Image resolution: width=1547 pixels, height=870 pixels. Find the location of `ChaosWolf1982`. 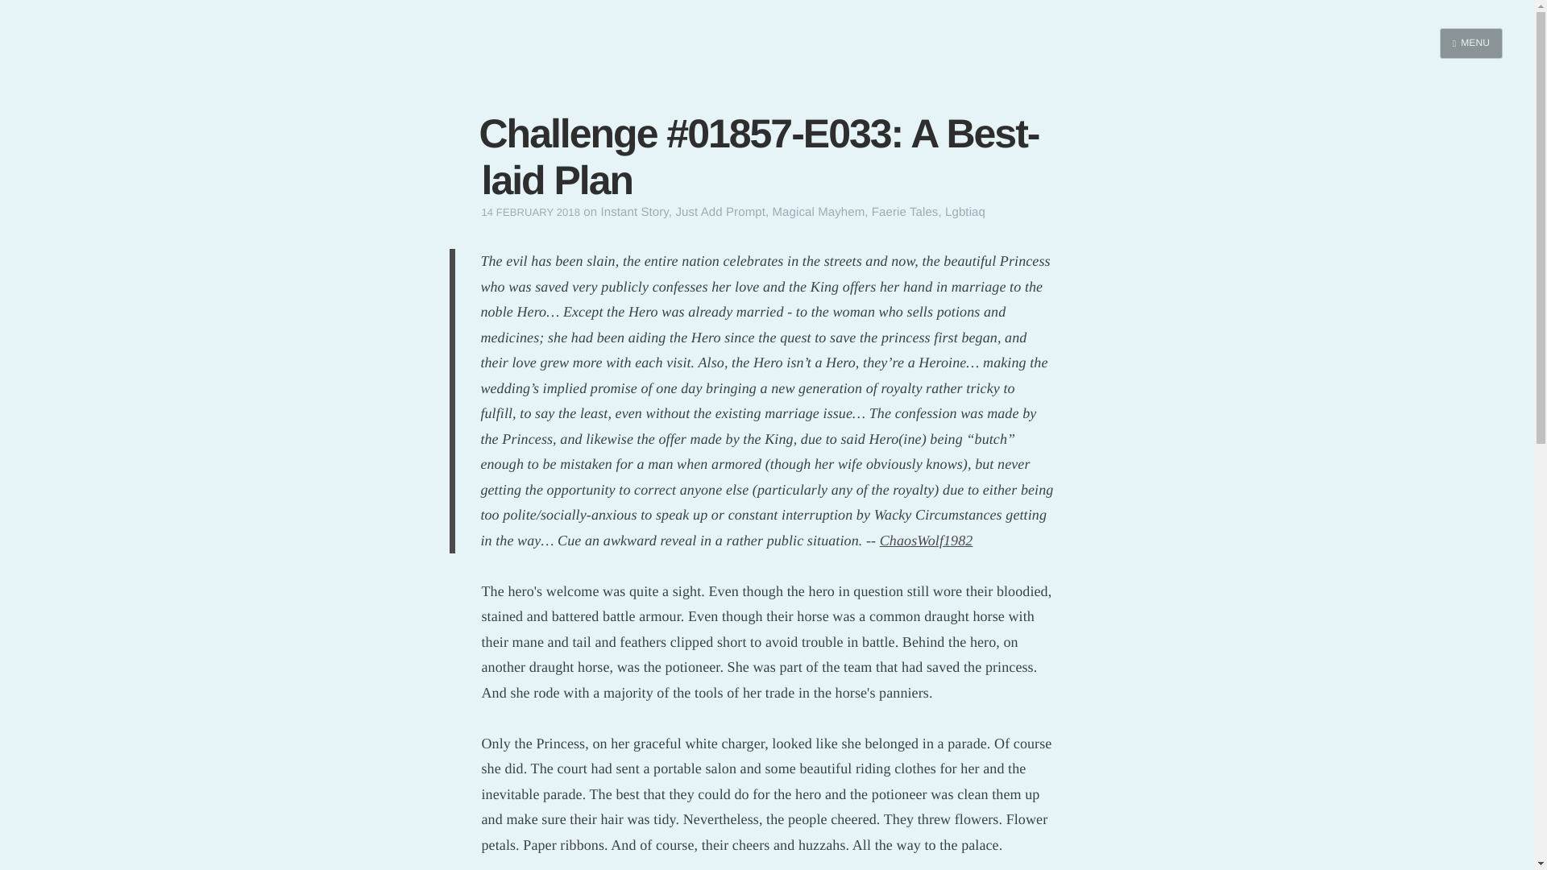

ChaosWolf1982 is located at coordinates (927, 540).